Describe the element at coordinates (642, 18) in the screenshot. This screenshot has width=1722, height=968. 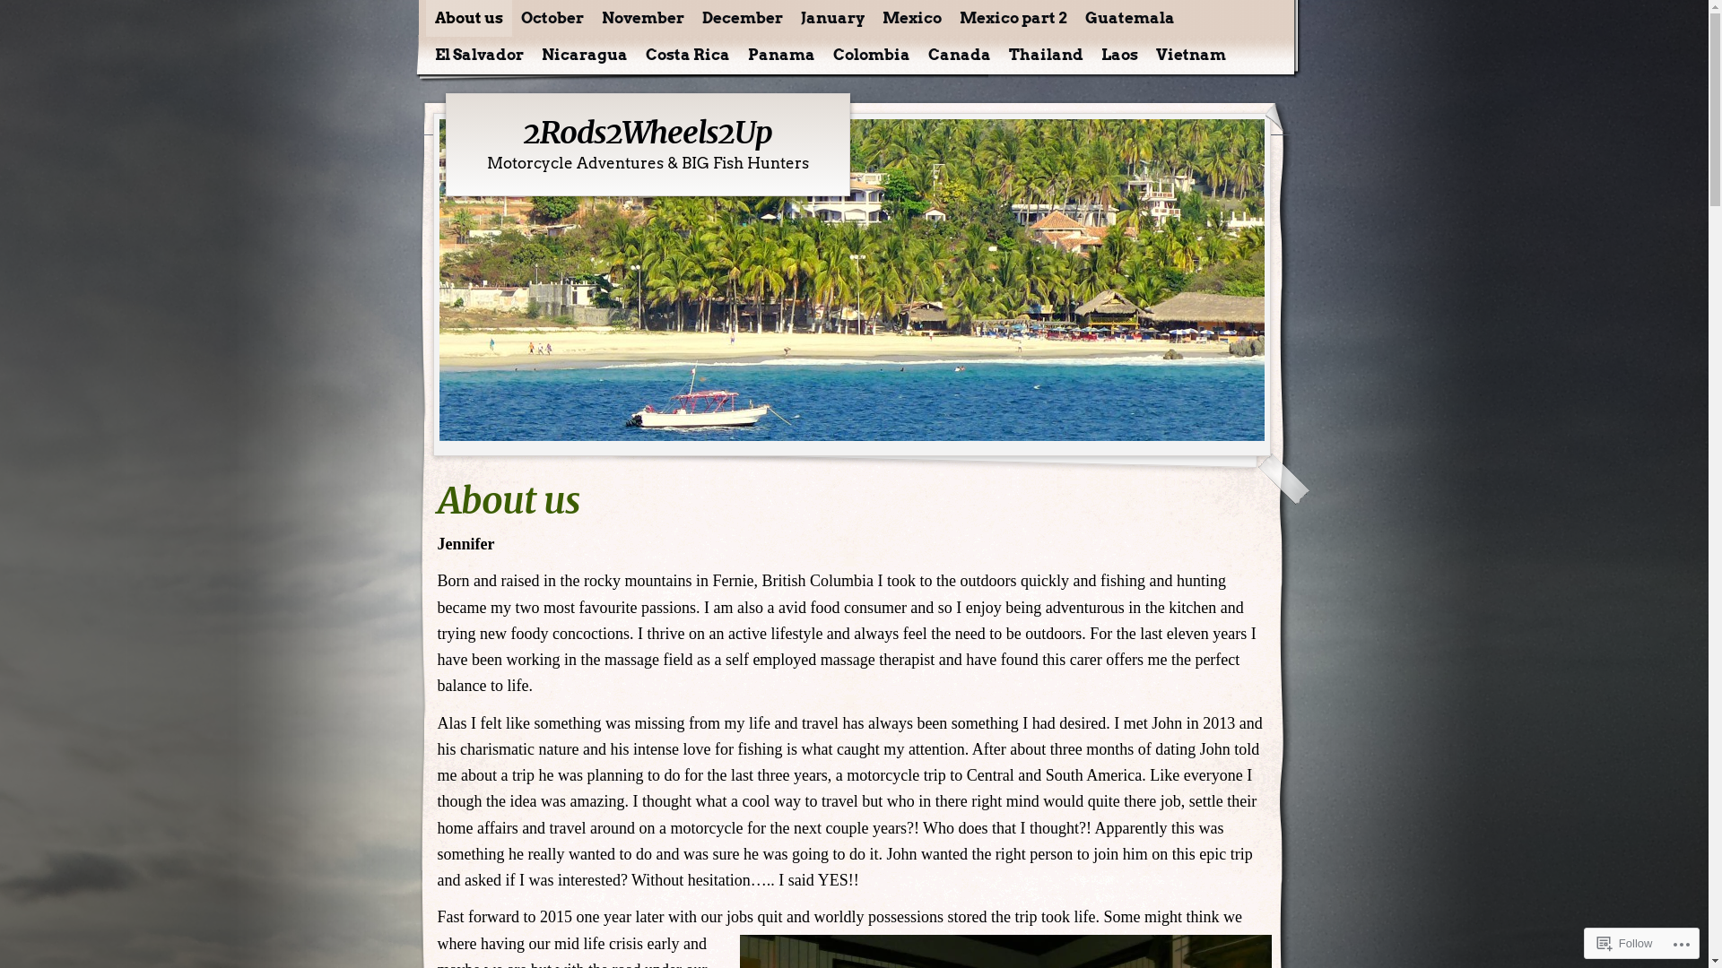
I see `November` at that location.